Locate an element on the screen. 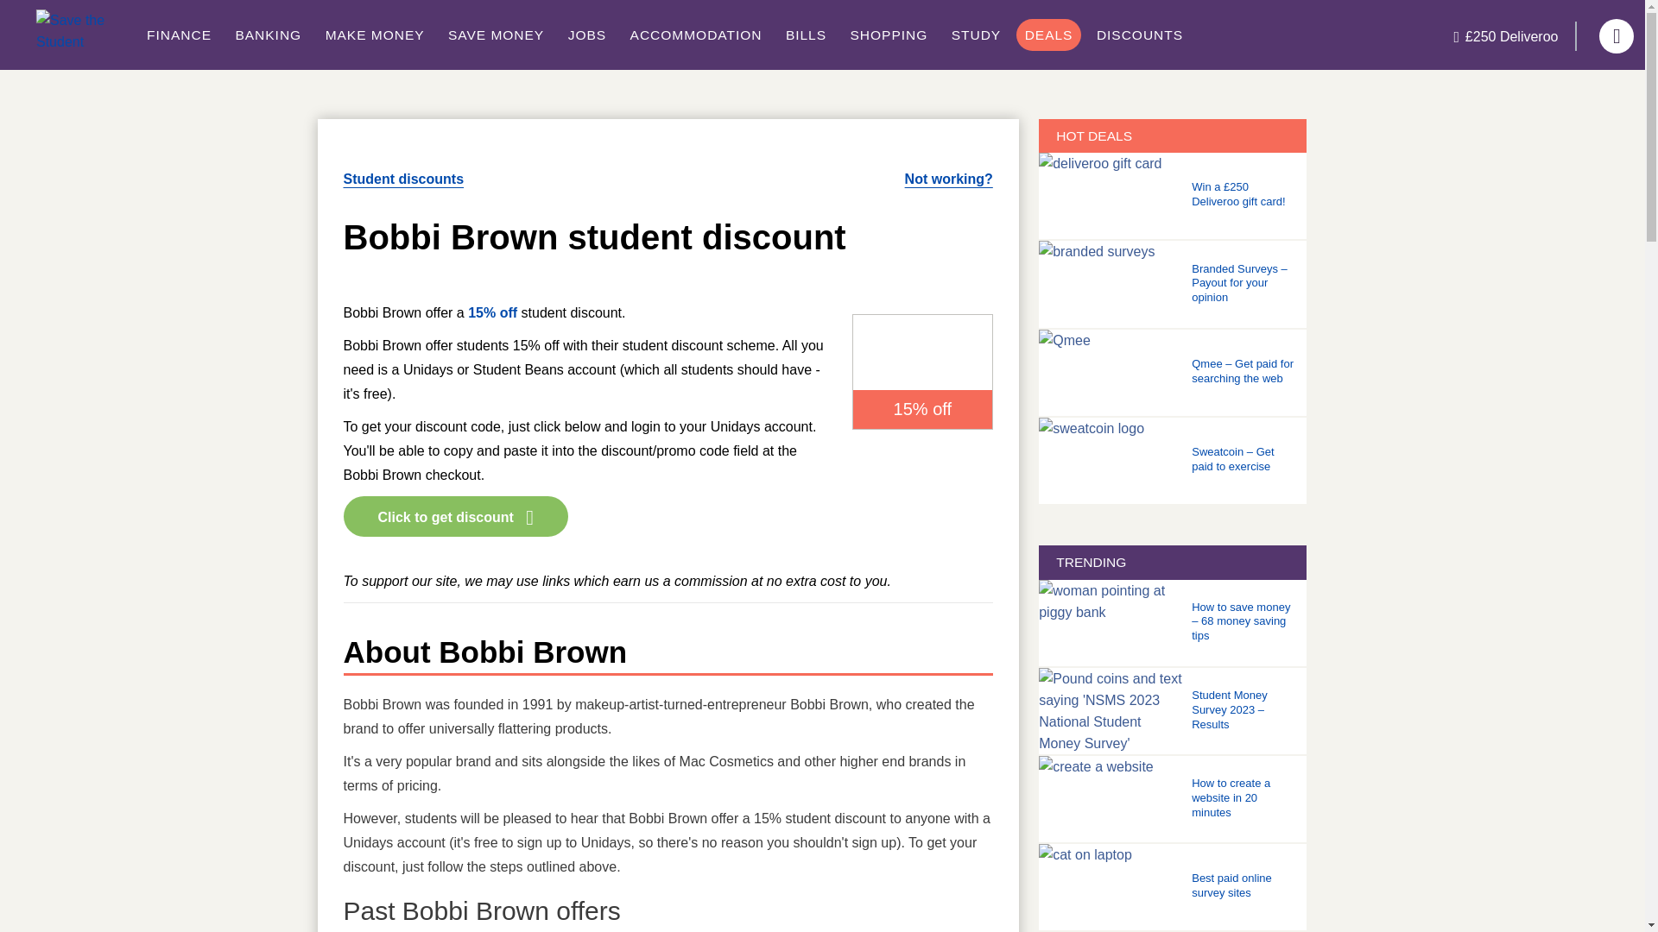  FINANCE is located at coordinates (179, 35).